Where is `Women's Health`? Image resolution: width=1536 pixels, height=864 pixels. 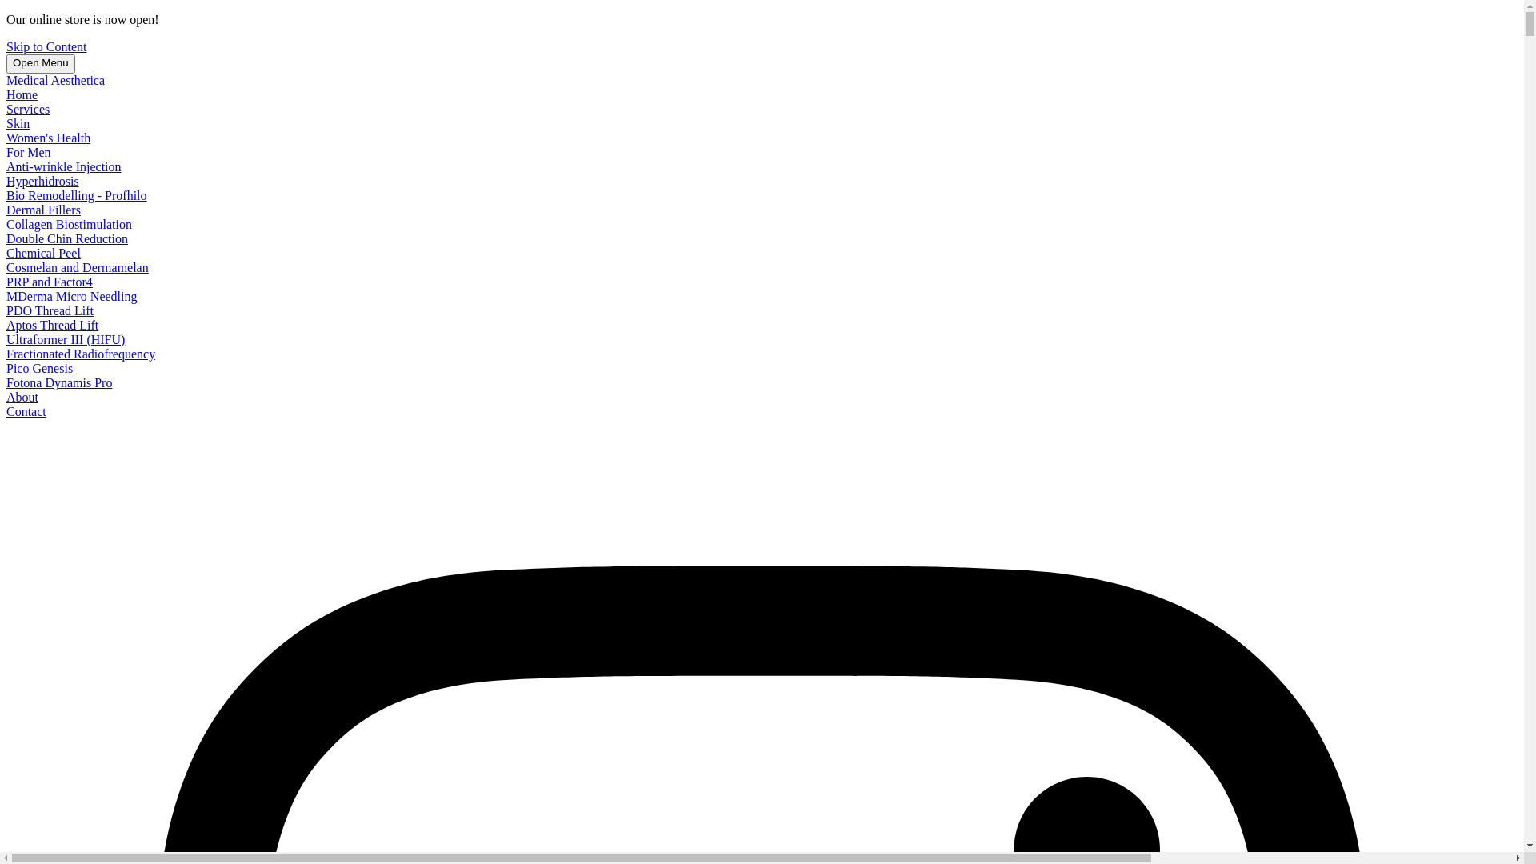
Women's Health is located at coordinates (48, 138).